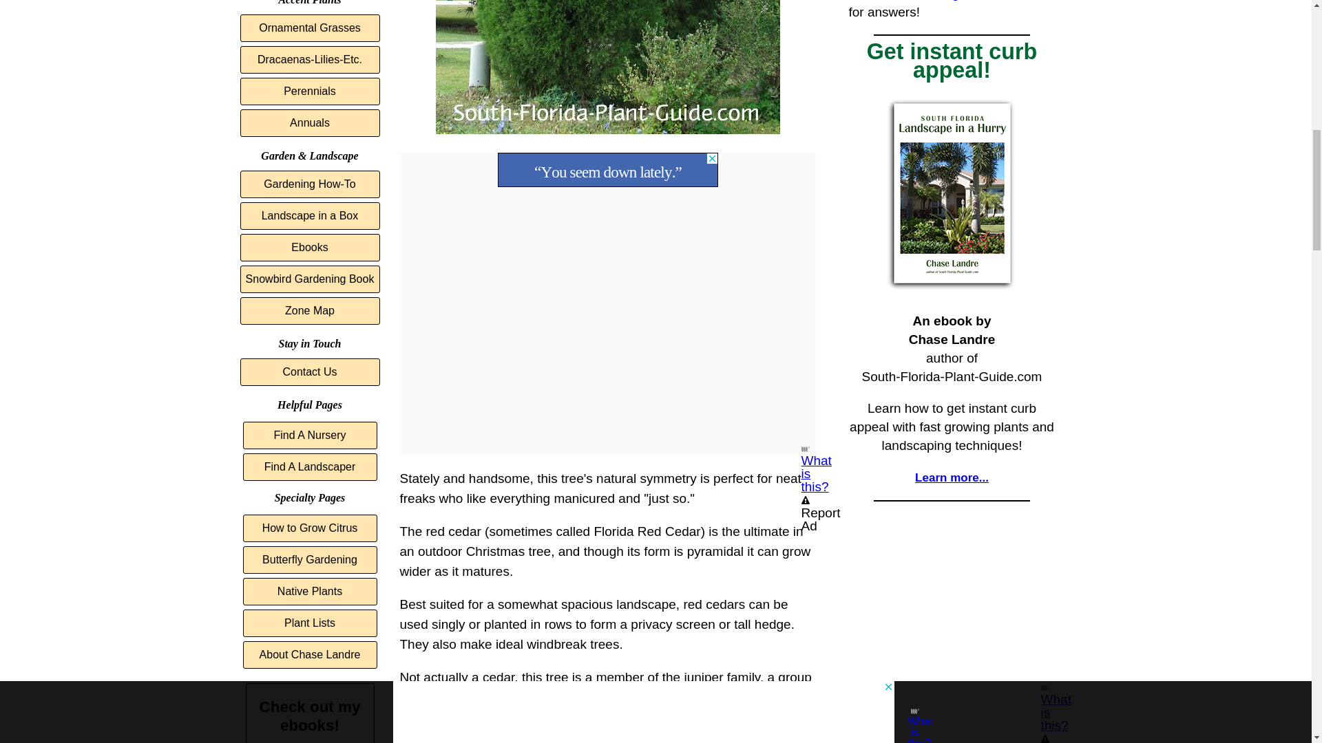 Image resolution: width=1322 pixels, height=743 pixels. I want to click on cover Landscape in a Hurry, so click(952, 193).